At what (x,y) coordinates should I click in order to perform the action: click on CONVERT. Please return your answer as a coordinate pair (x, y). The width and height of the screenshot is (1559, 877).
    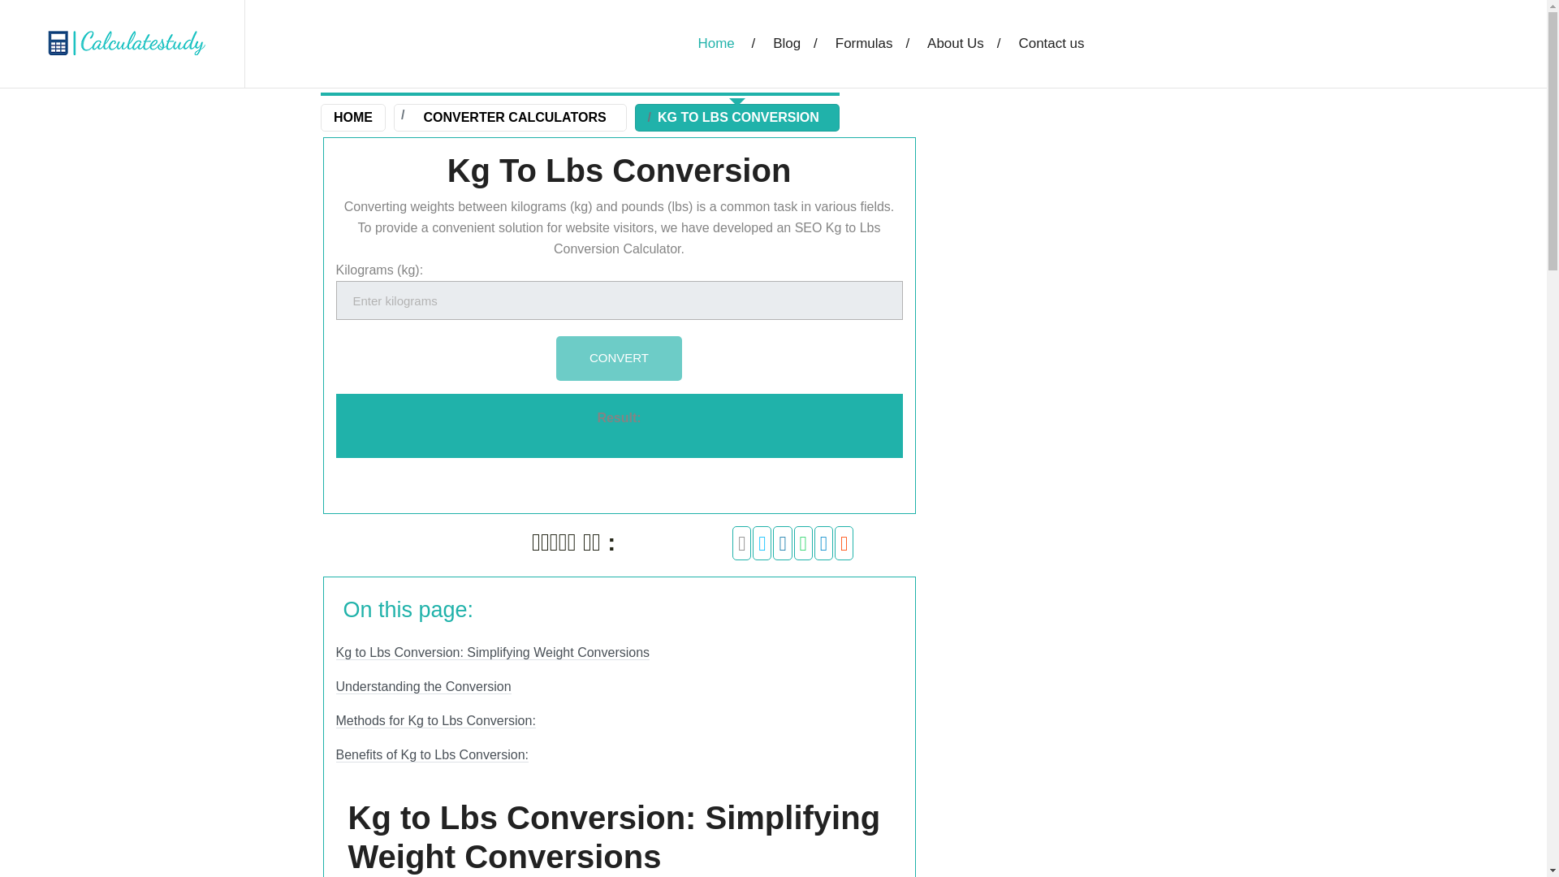
    Looking at the image, I should click on (619, 357).